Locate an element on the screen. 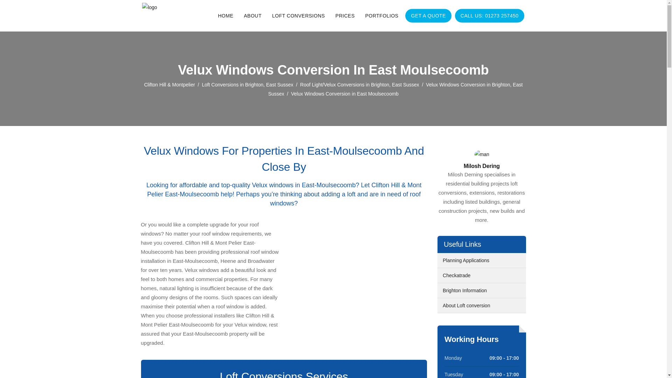 The height and width of the screenshot is (378, 672). ABOUT is located at coordinates (253, 15).